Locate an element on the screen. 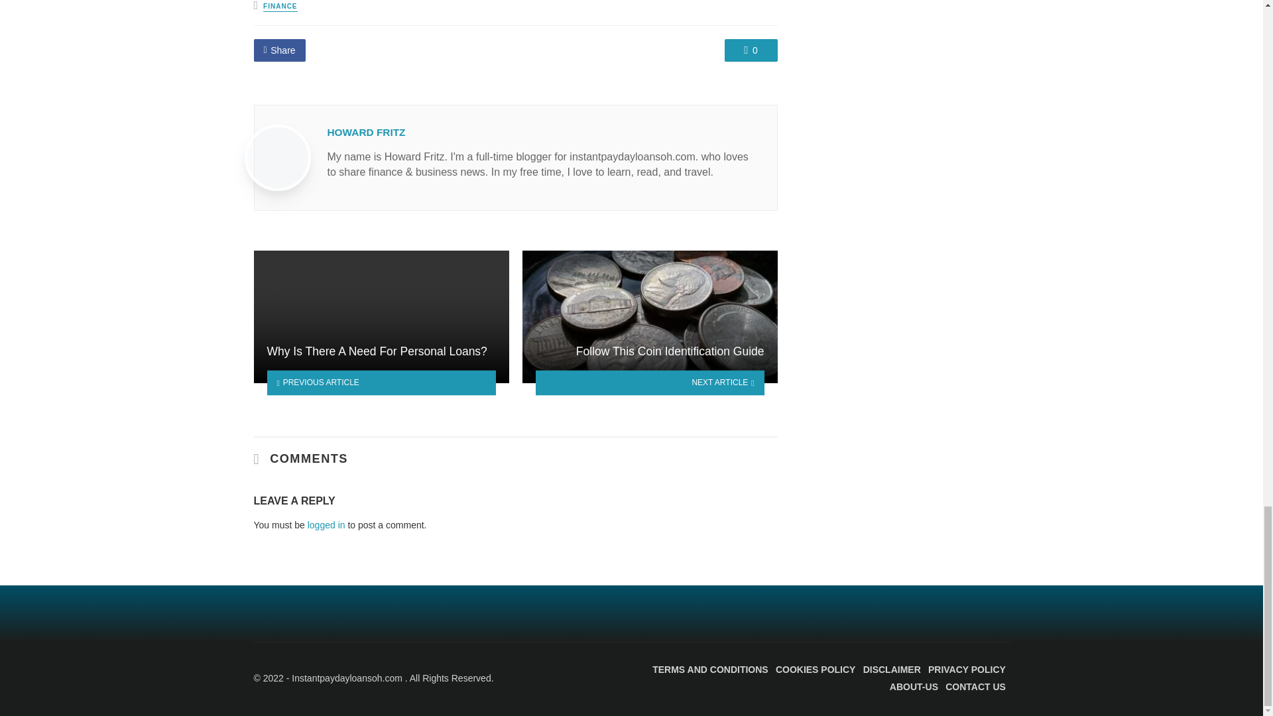 Image resolution: width=1273 pixels, height=716 pixels. FINANCE is located at coordinates (280, 7).